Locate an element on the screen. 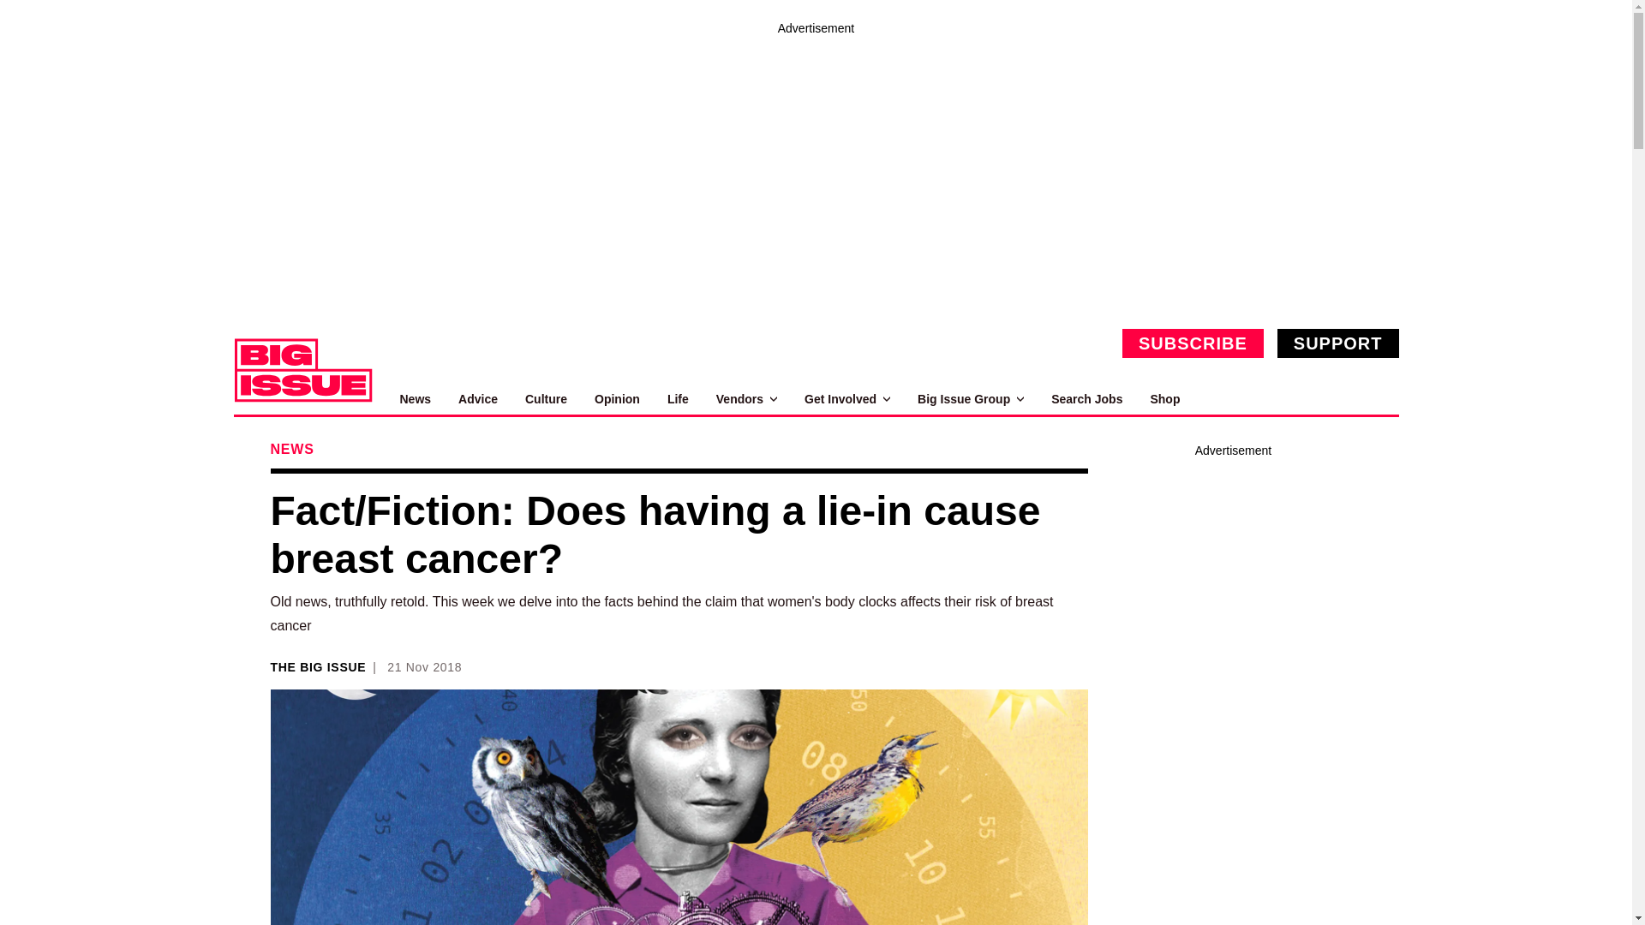 The image size is (1645, 925). SUPPORT is located at coordinates (1338, 343).